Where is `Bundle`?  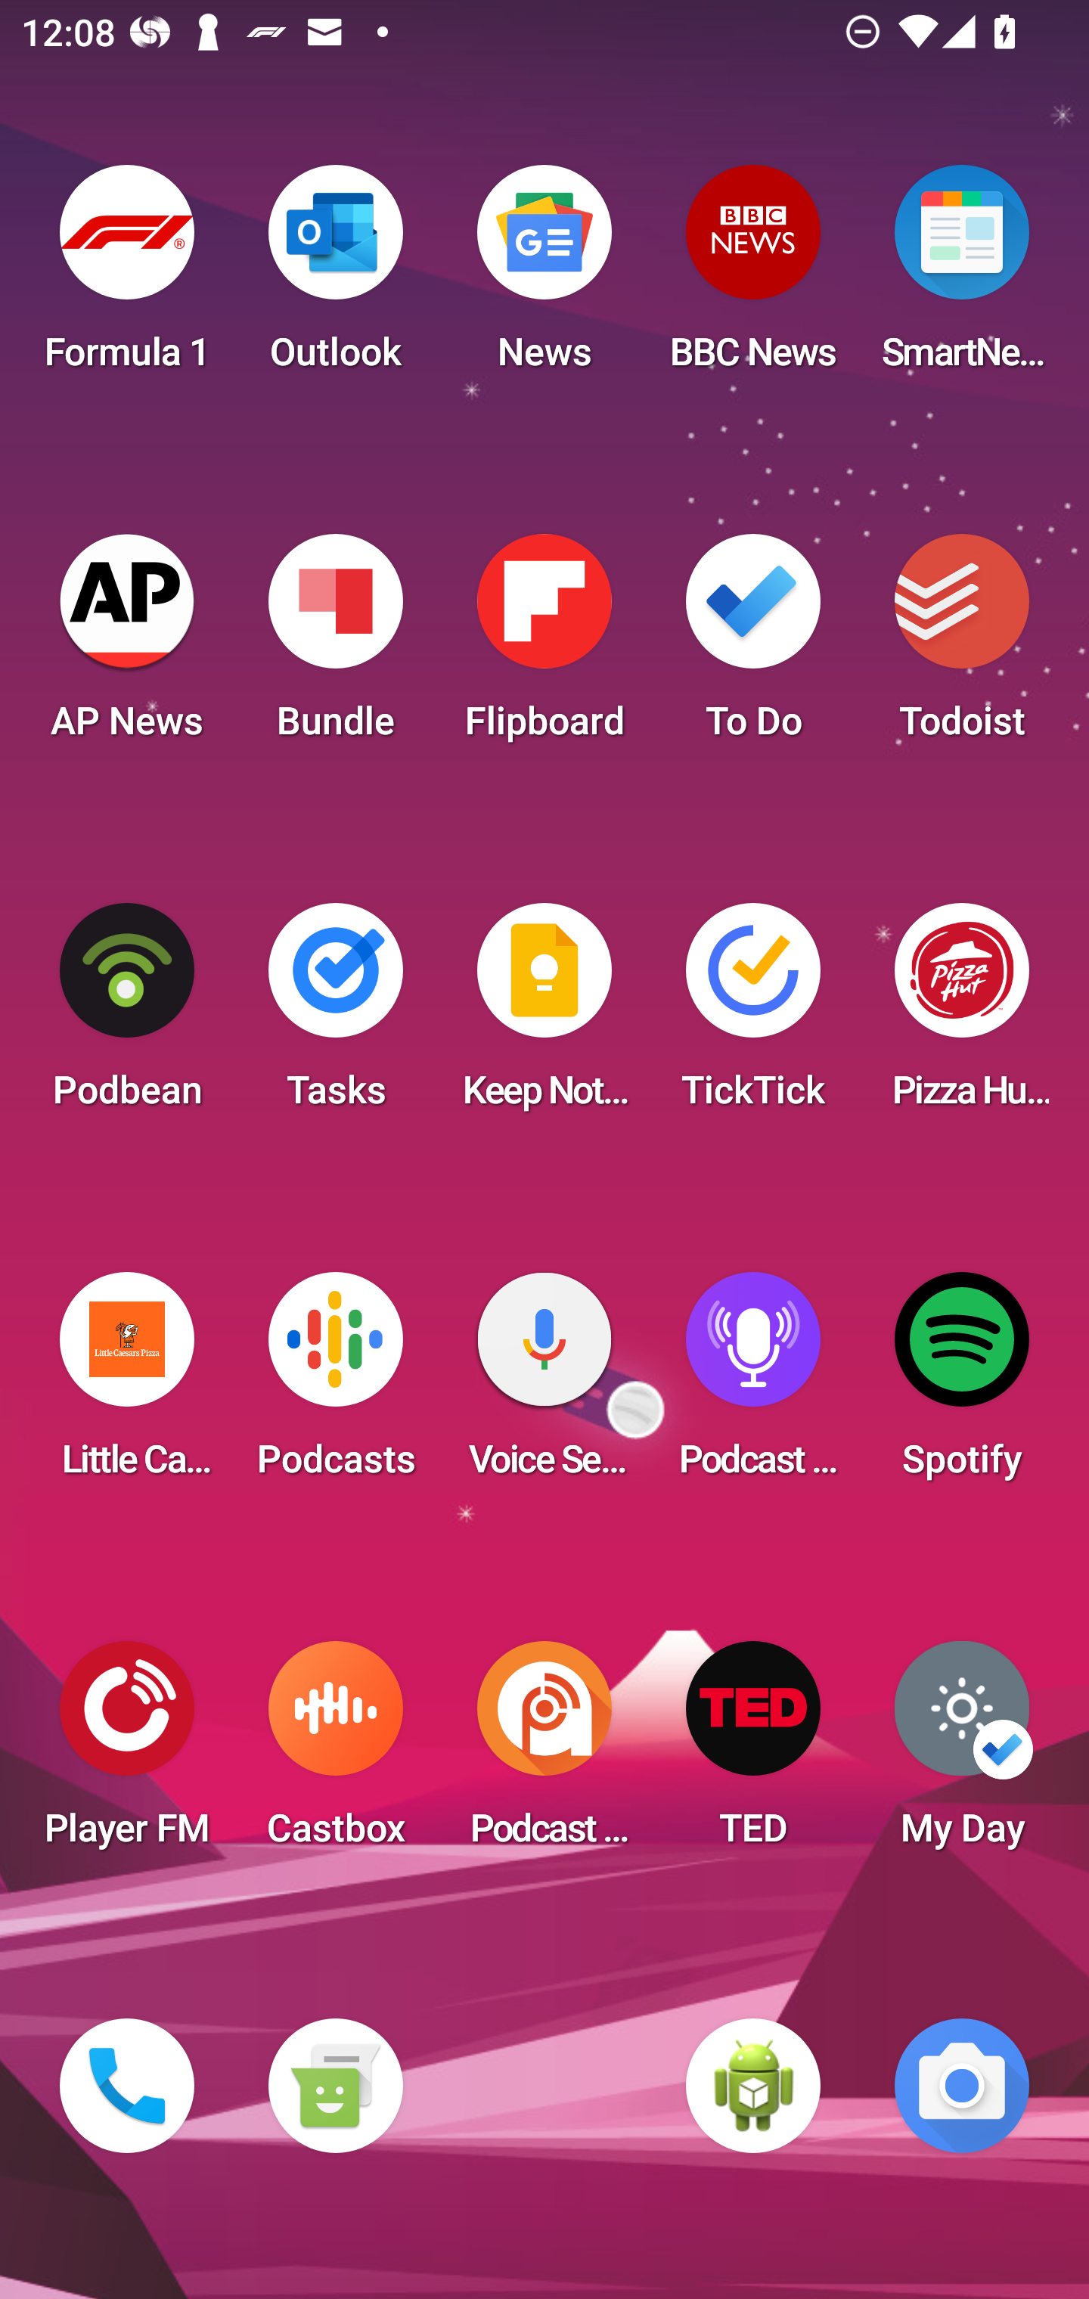
Bundle is located at coordinates (335, 646).